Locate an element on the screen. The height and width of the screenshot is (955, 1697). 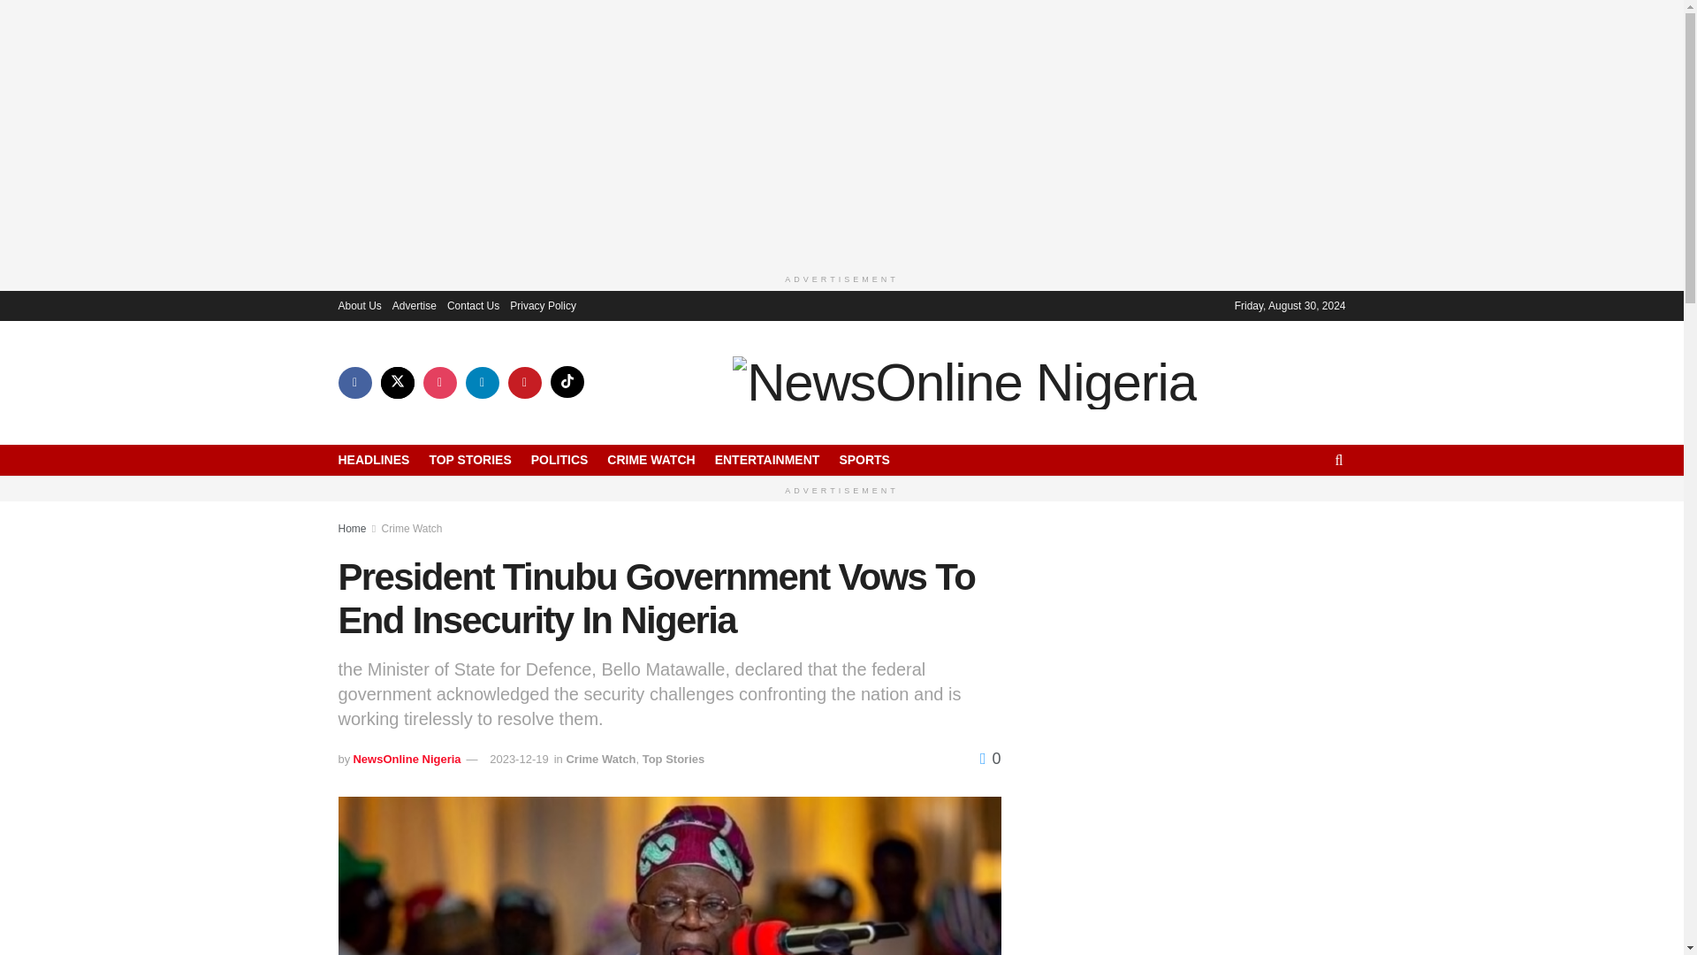
POLITICS is located at coordinates (559, 460).